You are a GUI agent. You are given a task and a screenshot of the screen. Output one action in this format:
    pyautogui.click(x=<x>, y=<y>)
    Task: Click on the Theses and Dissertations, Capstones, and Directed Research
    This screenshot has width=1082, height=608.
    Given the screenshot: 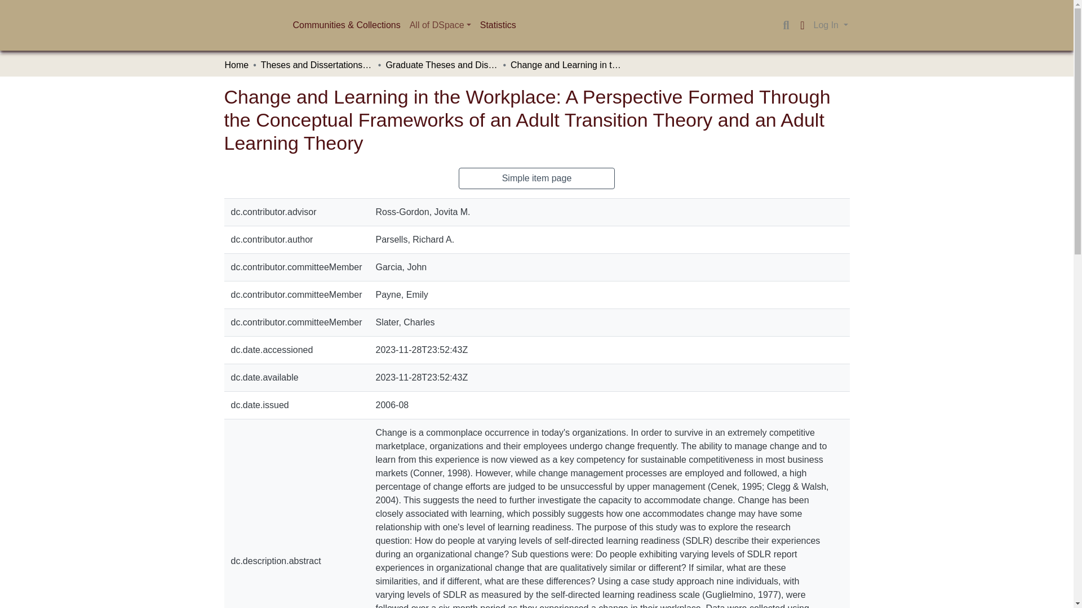 What is the action you would take?
    pyautogui.click(x=317, y=65)
    